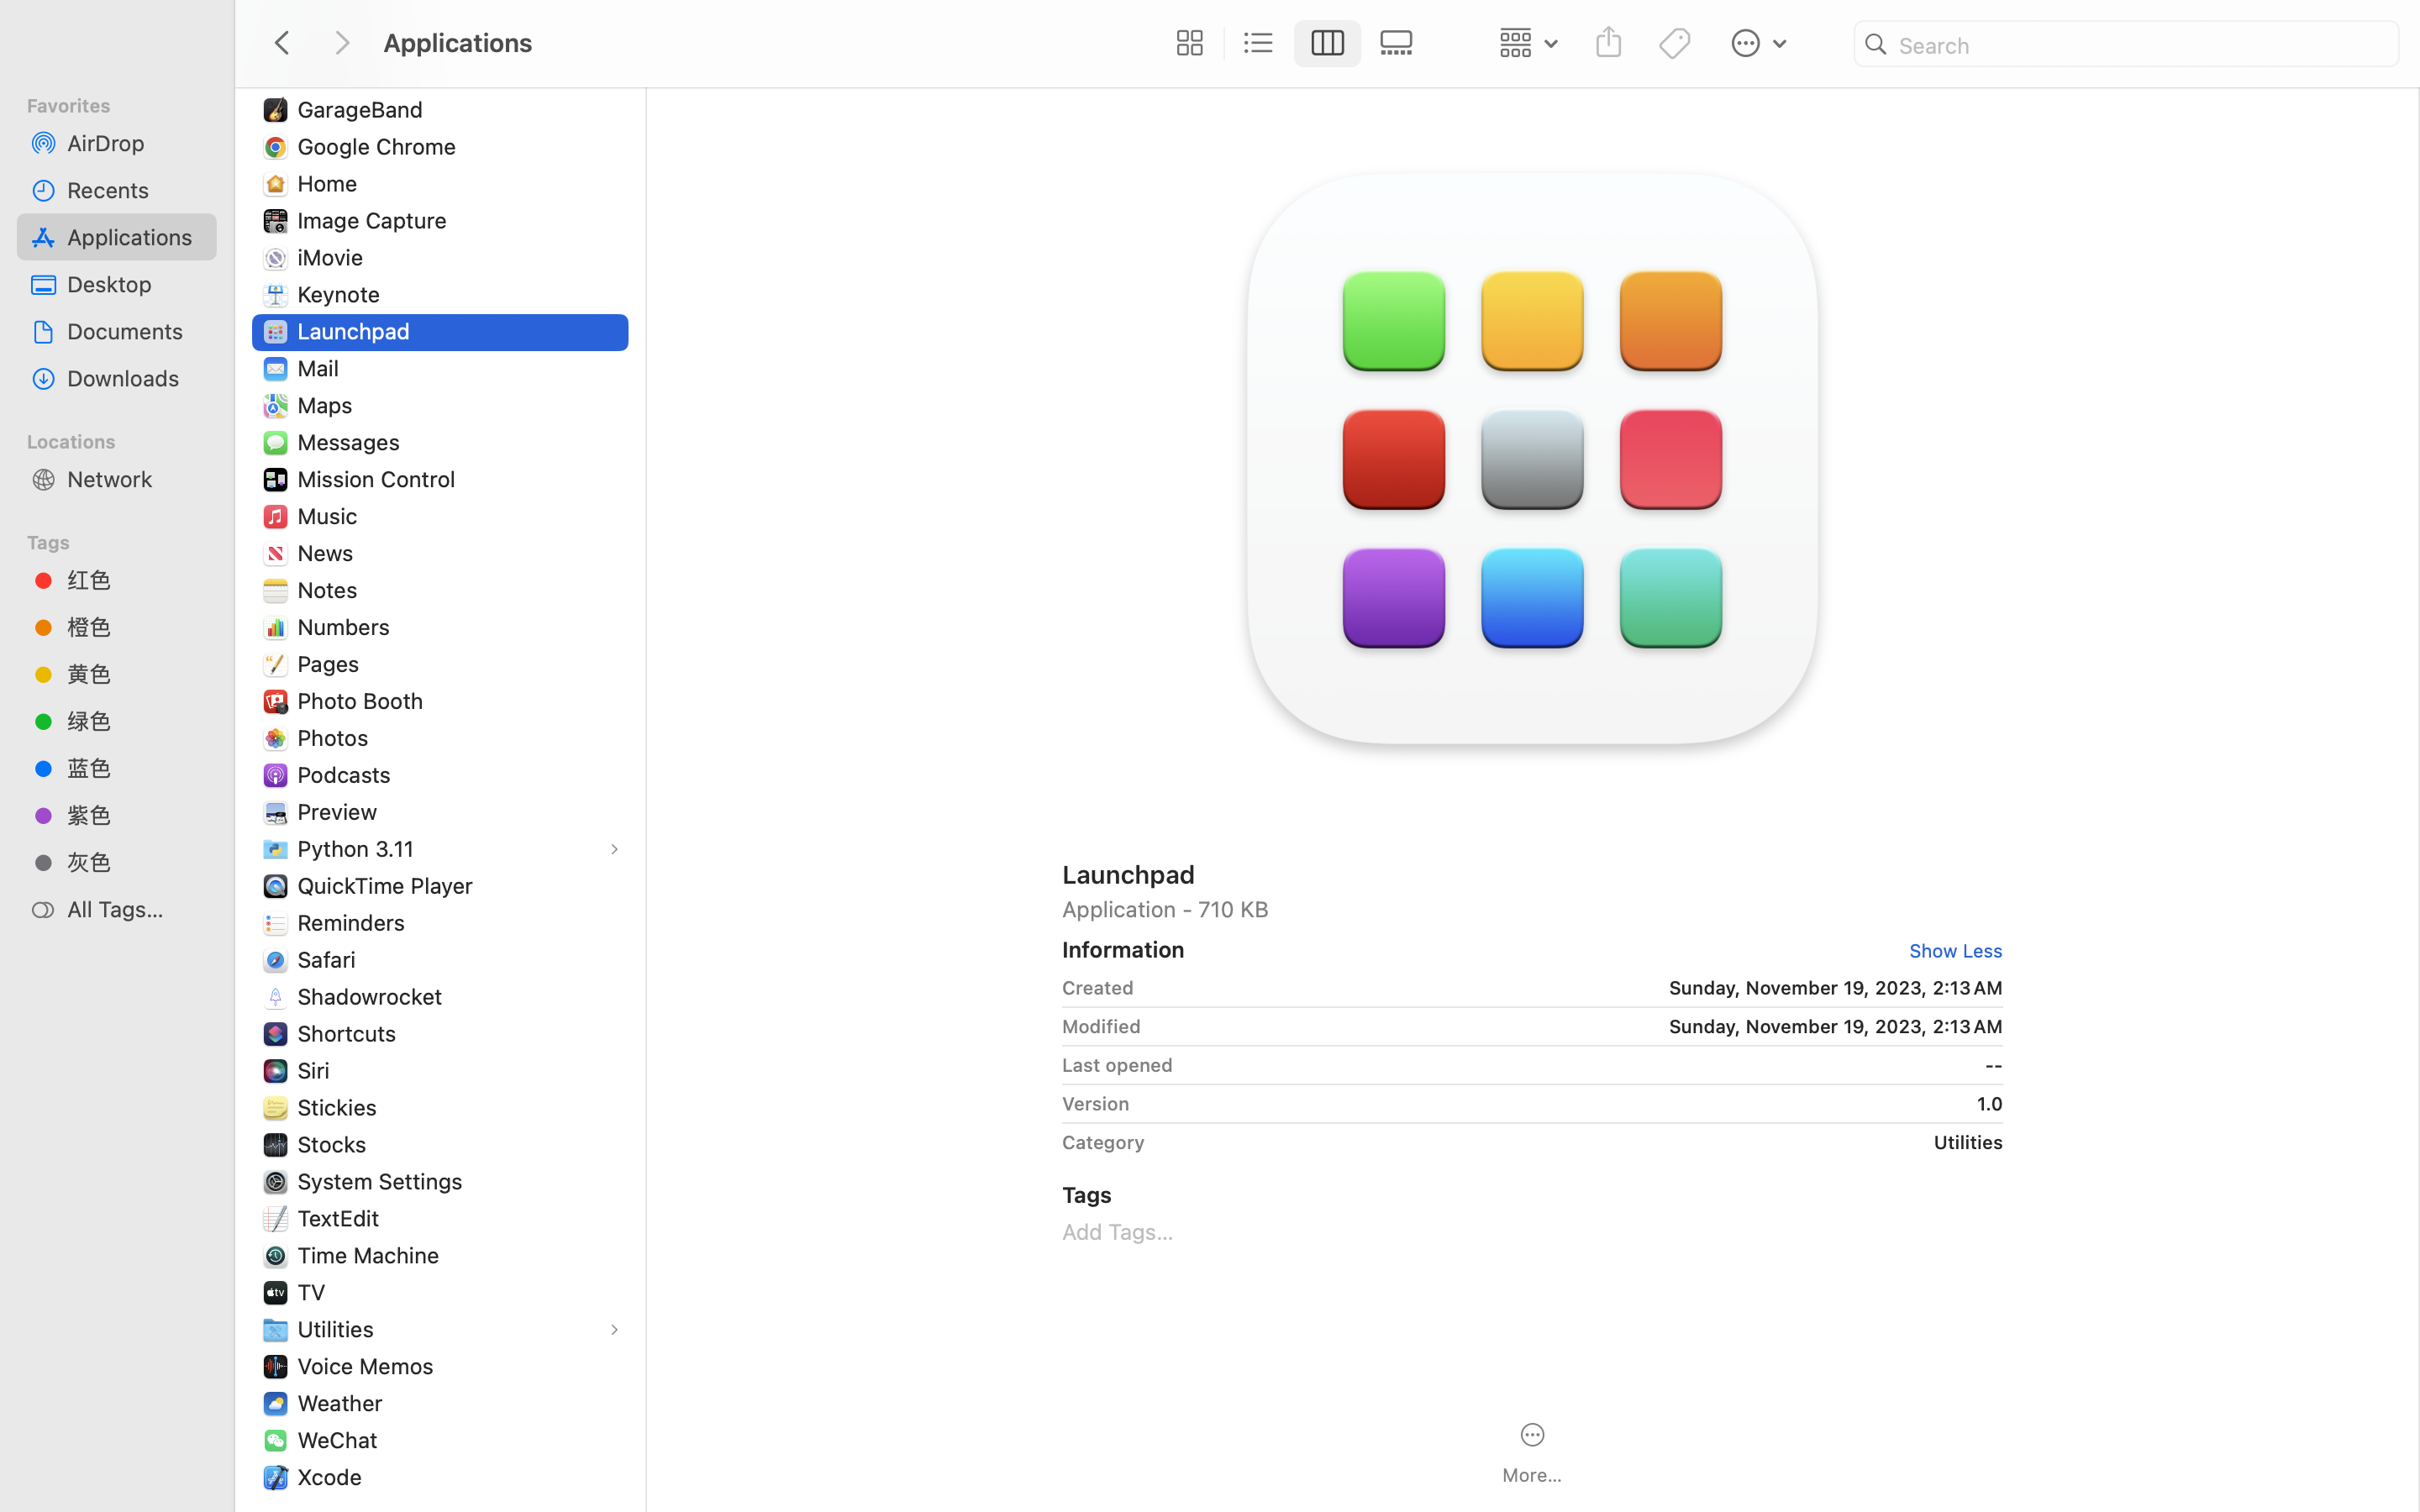 The width and height of the screenshot is (2420, 1512). I want to click on Keynote, so click(343, 294).